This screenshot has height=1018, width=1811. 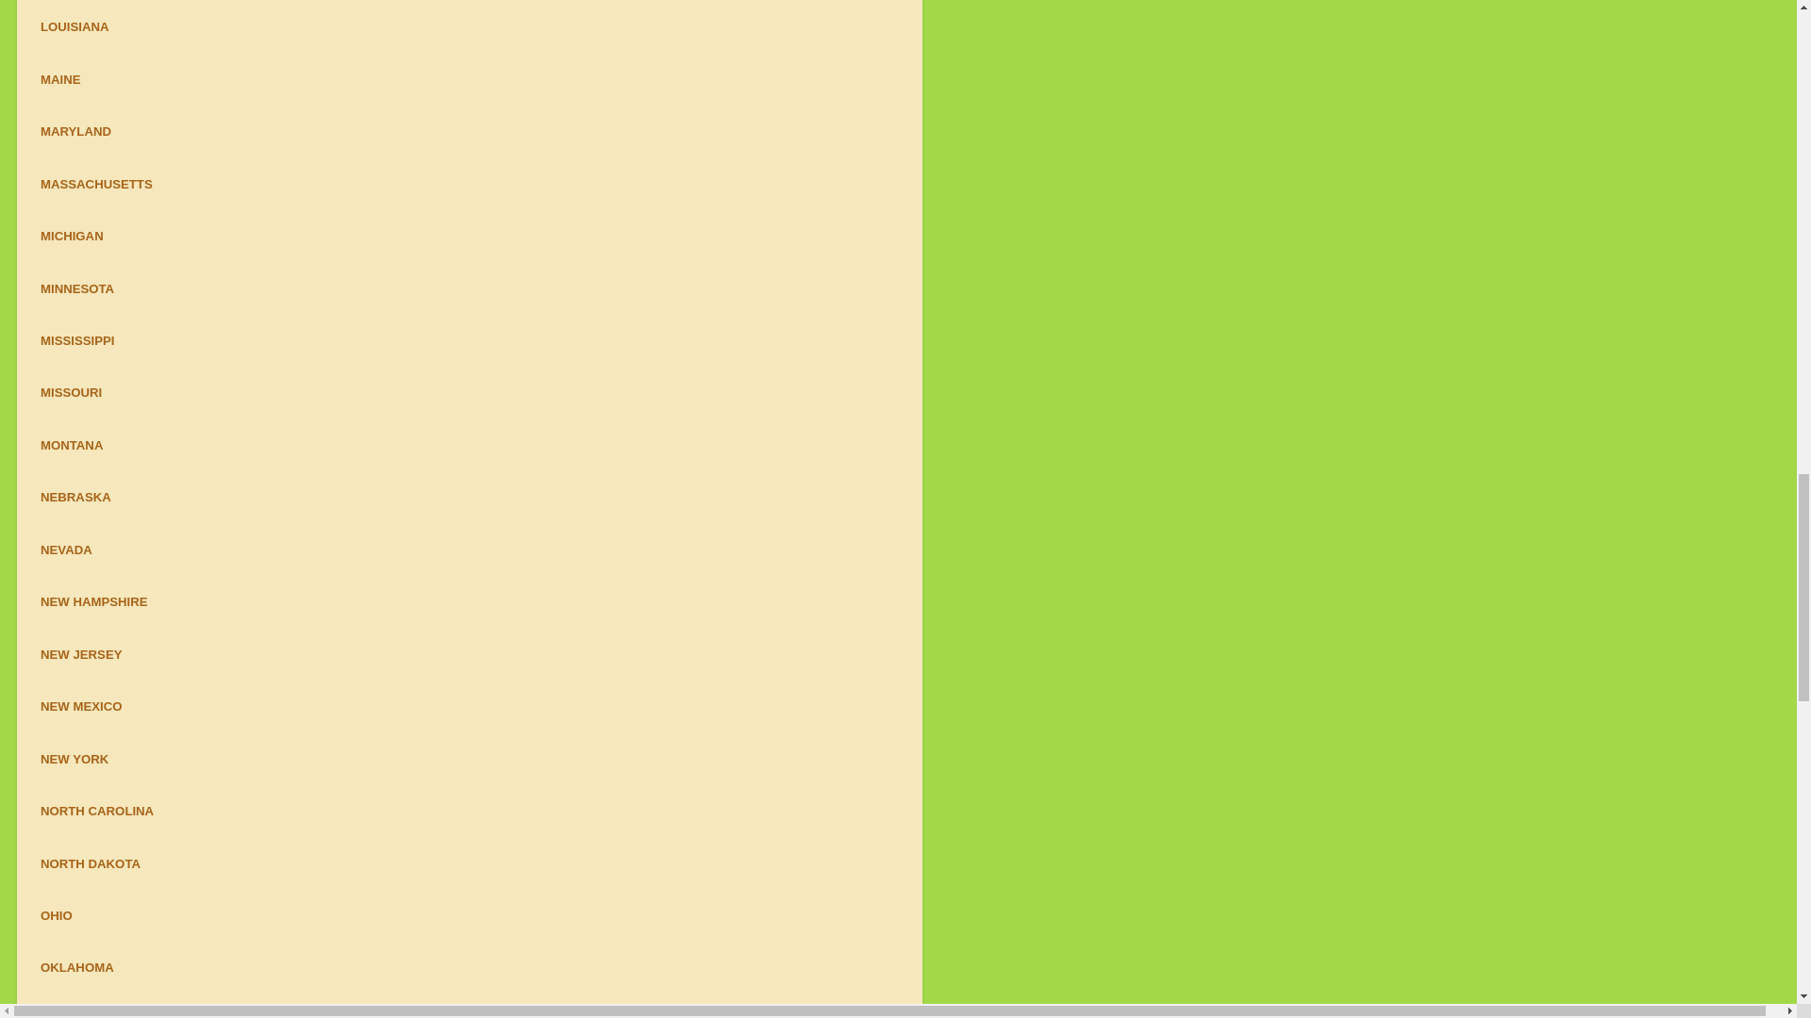 I want to click on NEW HAMPSHIRE, so click(x=94, y=601).